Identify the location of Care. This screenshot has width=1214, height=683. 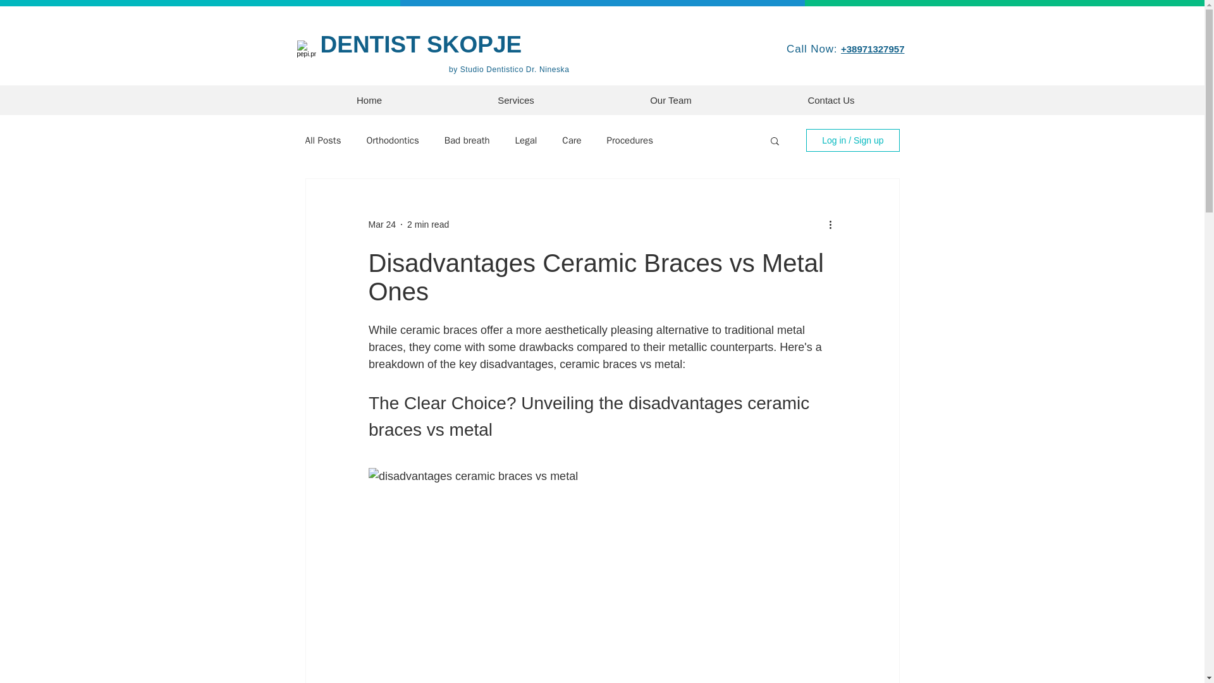
(572, 140).